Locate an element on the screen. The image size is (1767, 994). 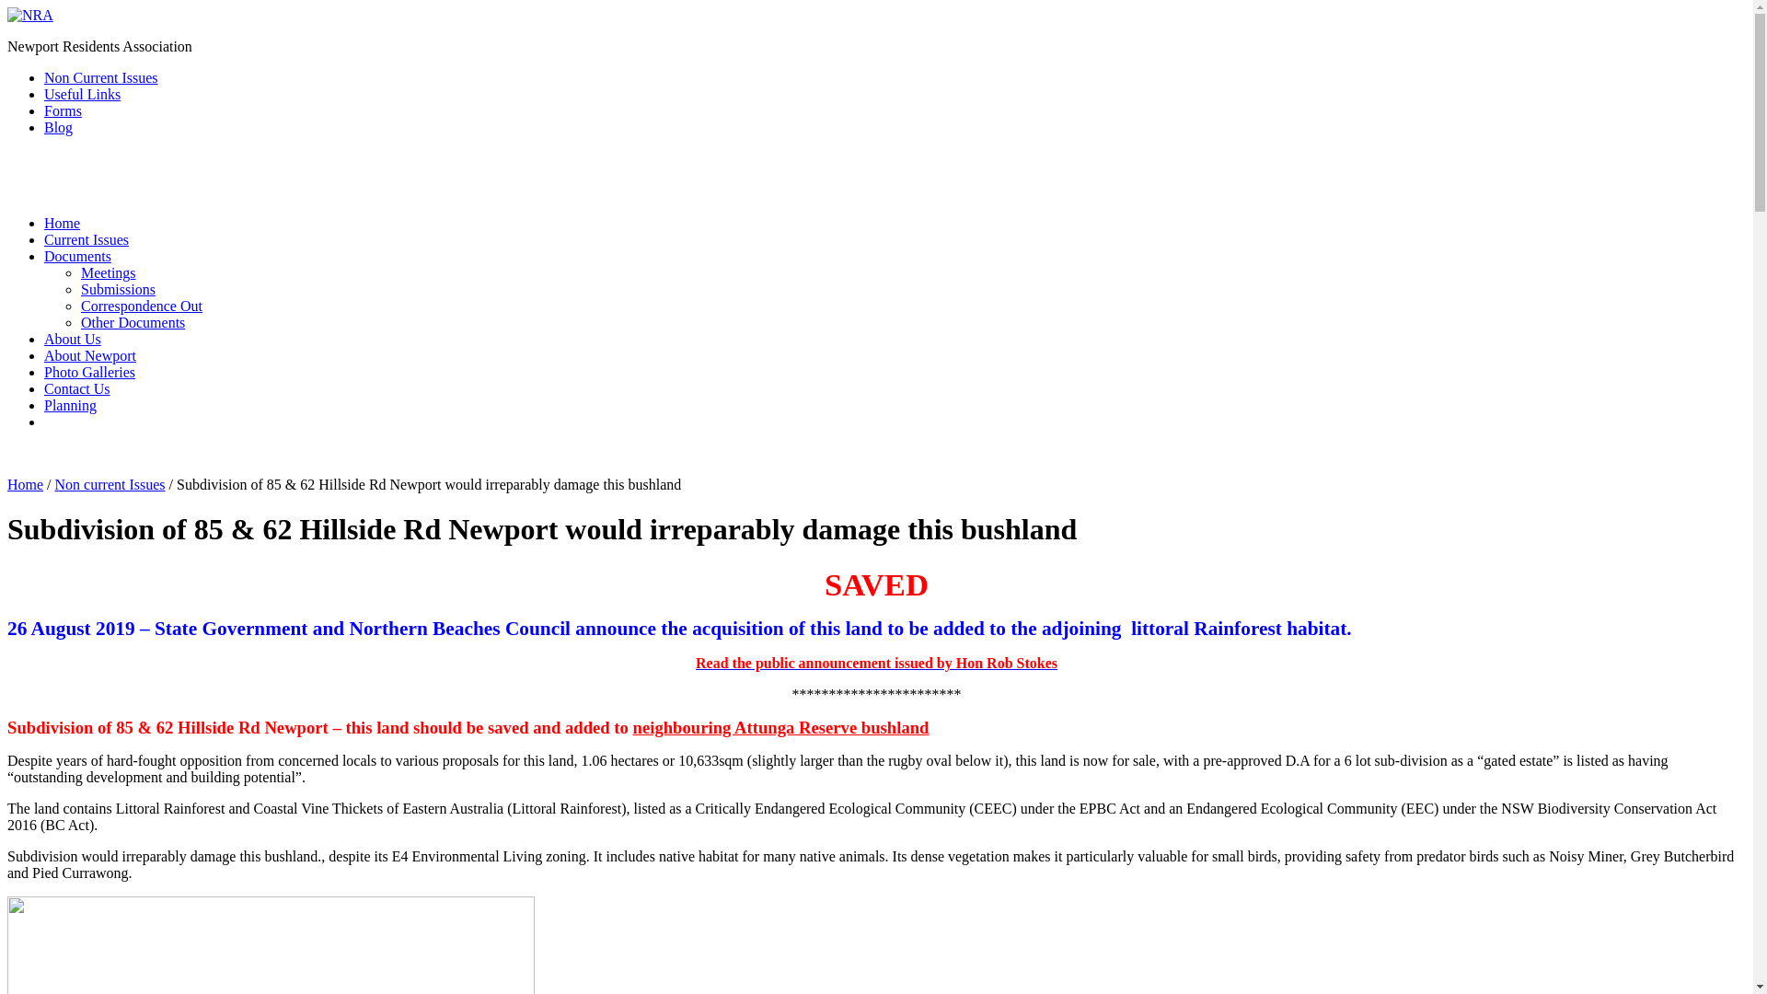
Blog is located at coordinates (59, 127).